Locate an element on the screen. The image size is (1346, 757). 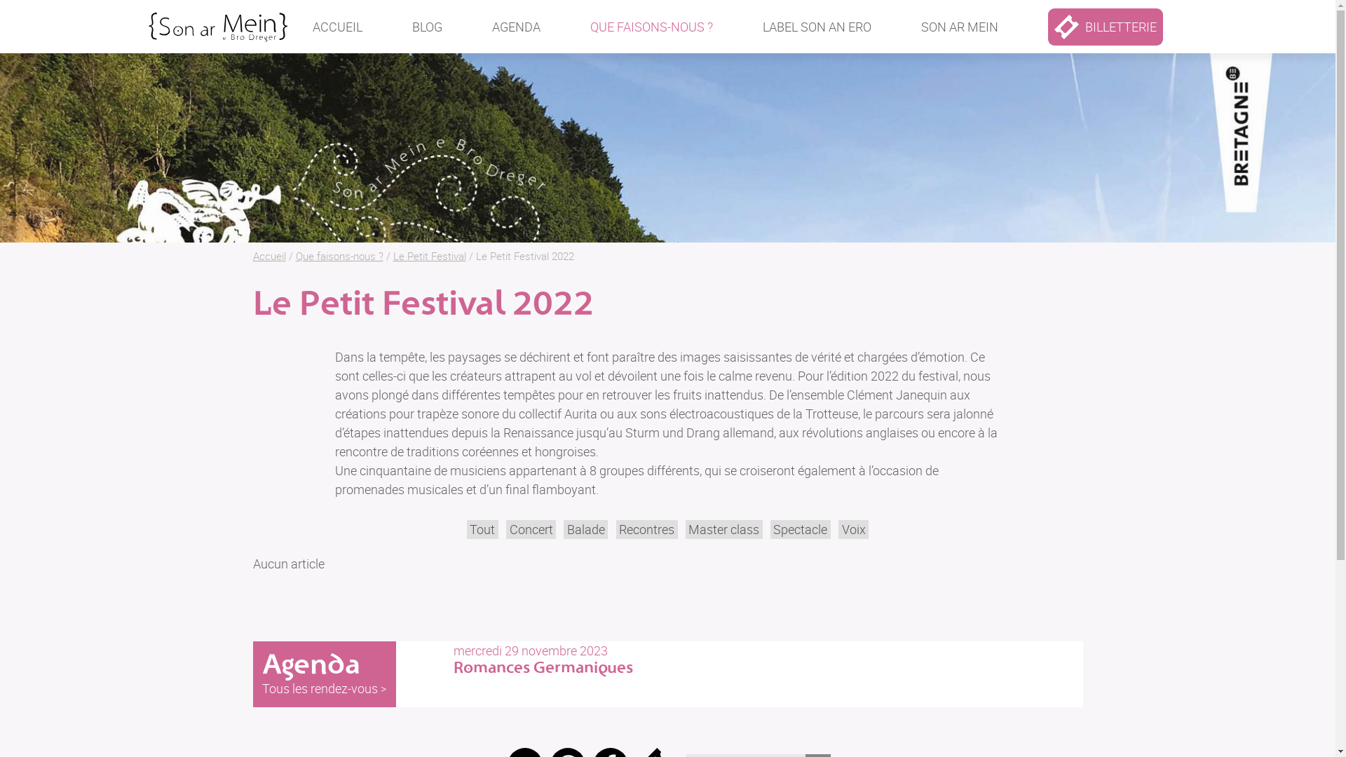
Accueil is located at coordinates (269, 256).